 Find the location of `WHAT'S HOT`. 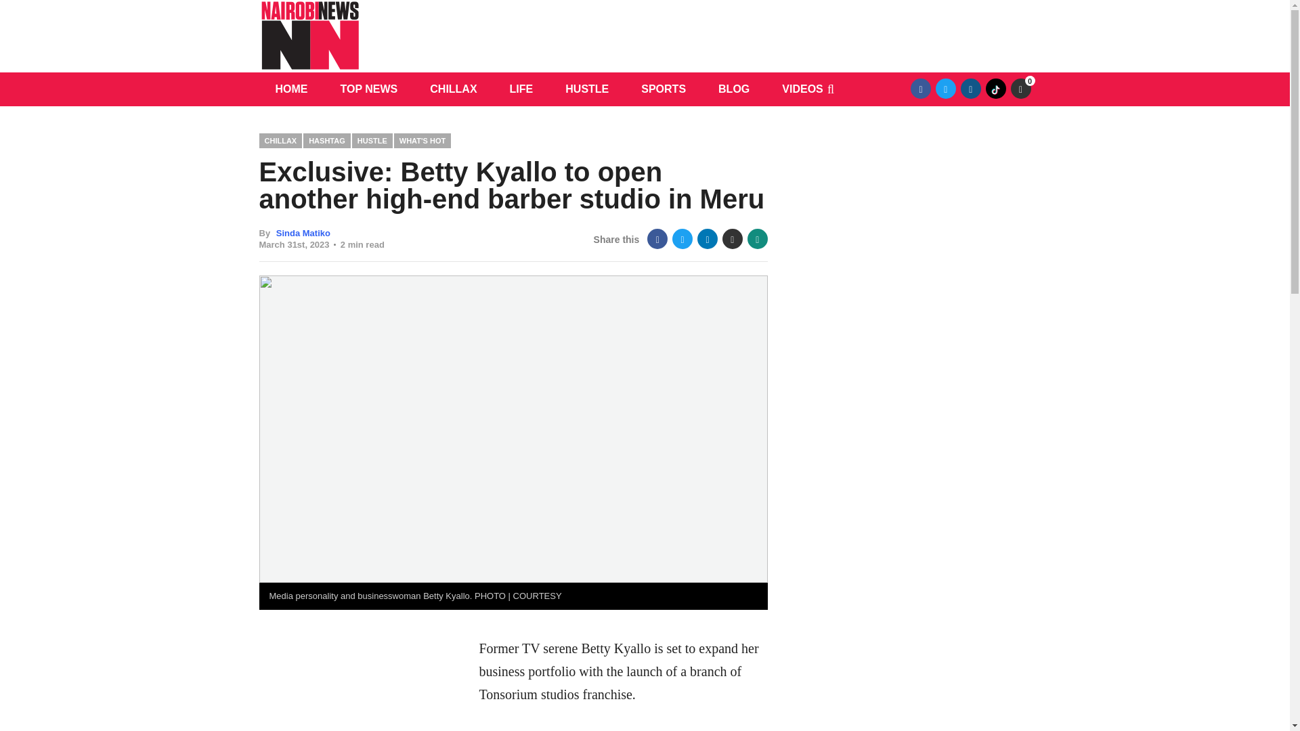

WHAT'S HOT is located at coordinates (422, 140).